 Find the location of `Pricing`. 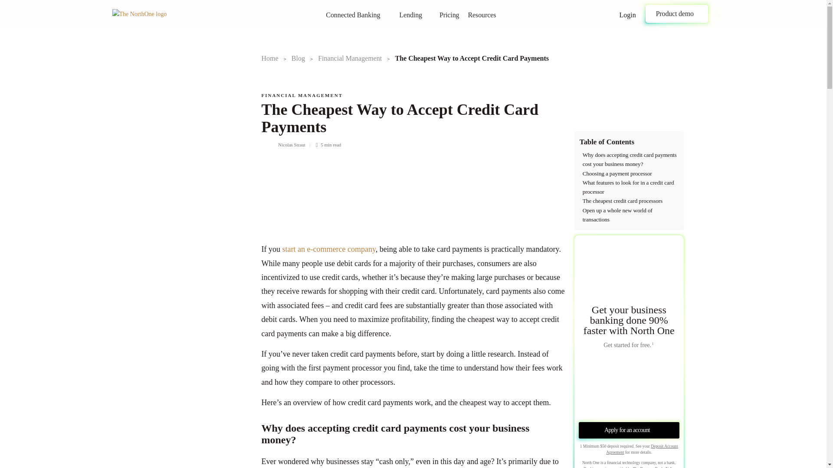

Pricing is located at coordinates (451, 15).